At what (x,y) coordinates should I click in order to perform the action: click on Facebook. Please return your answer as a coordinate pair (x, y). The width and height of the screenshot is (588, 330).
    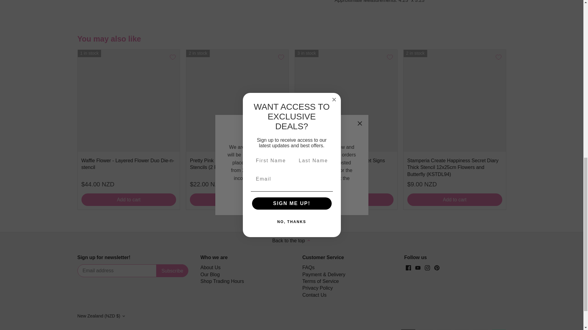
    Looking at the image, I should click on (408, 268).